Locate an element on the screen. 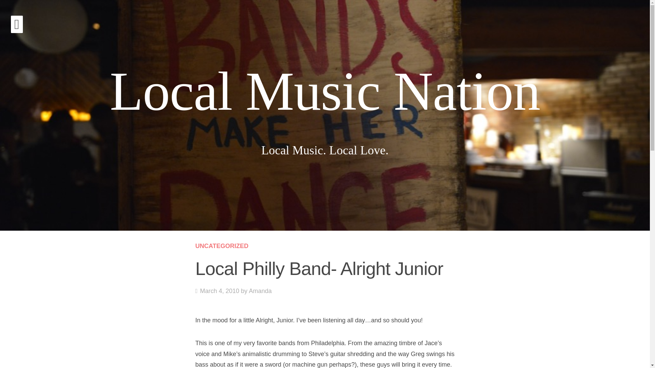 The image size is (655, 368). UNCATEGORIZED is located at coordinates (222, 246).